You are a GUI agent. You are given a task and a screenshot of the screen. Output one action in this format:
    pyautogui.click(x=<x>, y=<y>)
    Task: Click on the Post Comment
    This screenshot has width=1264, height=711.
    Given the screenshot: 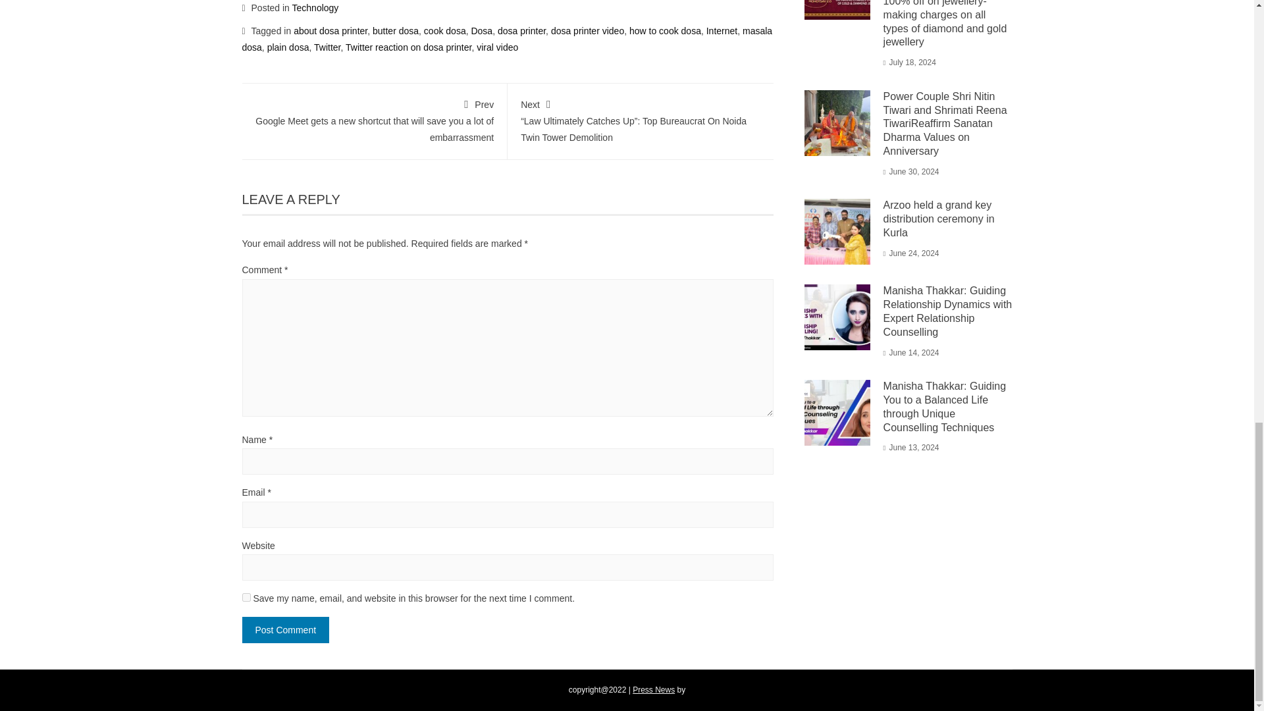 What is the action you would take?
    pyautogui.click(x=286, y=630)
    